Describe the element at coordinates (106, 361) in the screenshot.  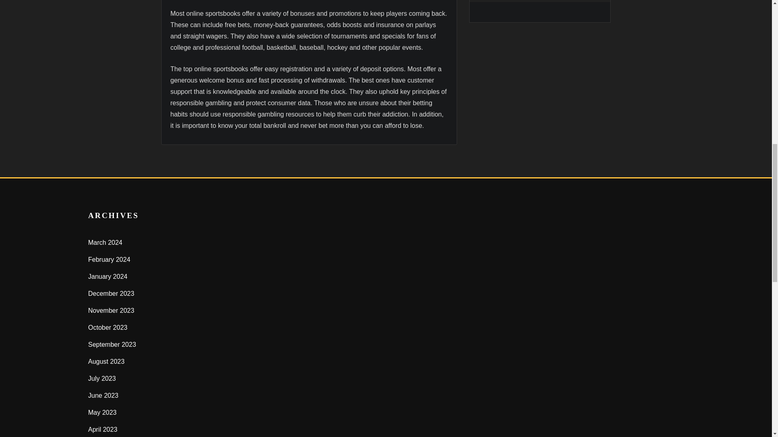
I see `August 2023` at that location.